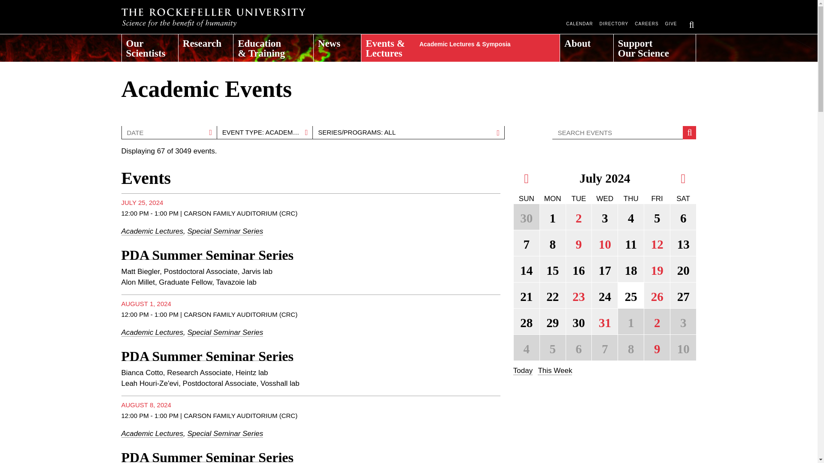  Describe the element at coordinates (207, 356) in the screenshot. I see `PDA Summer Seminar Series` at that location.